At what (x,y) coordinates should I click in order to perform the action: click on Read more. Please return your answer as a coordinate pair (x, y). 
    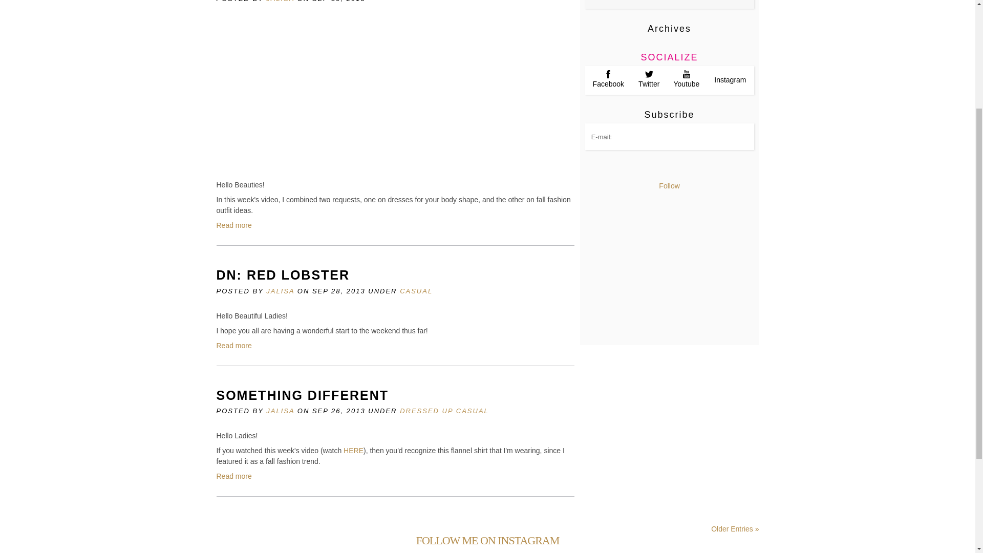
    Looking at the image, I should click on (233, 225).